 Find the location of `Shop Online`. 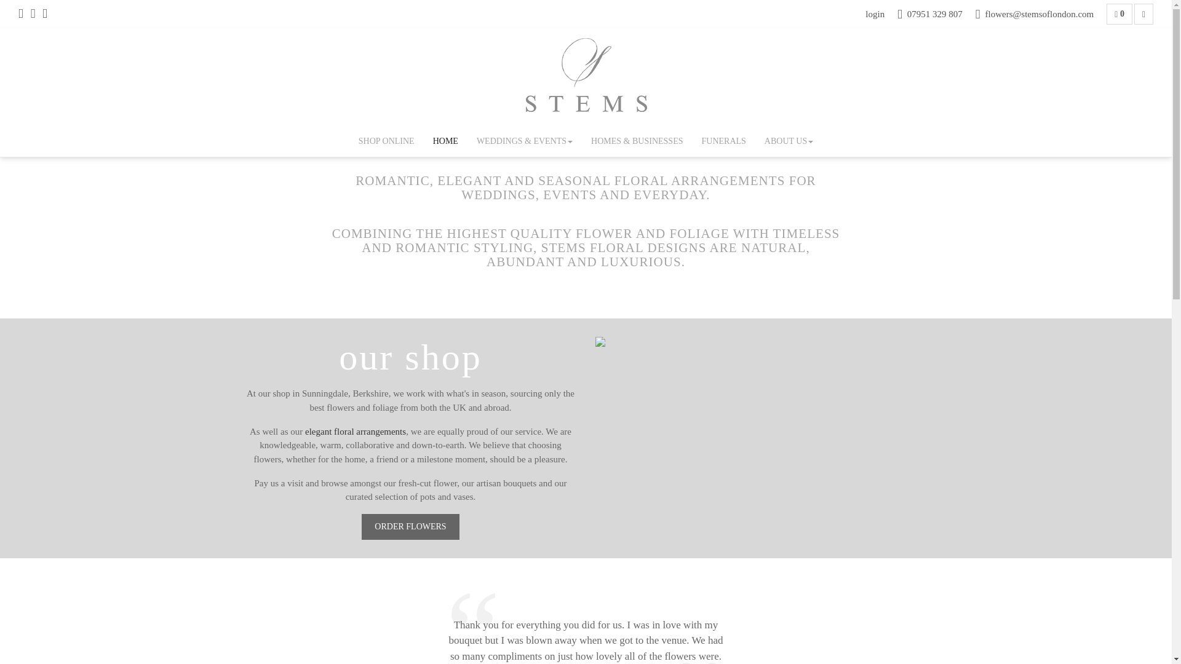

Shop Online is located at coordinates (386, 141).